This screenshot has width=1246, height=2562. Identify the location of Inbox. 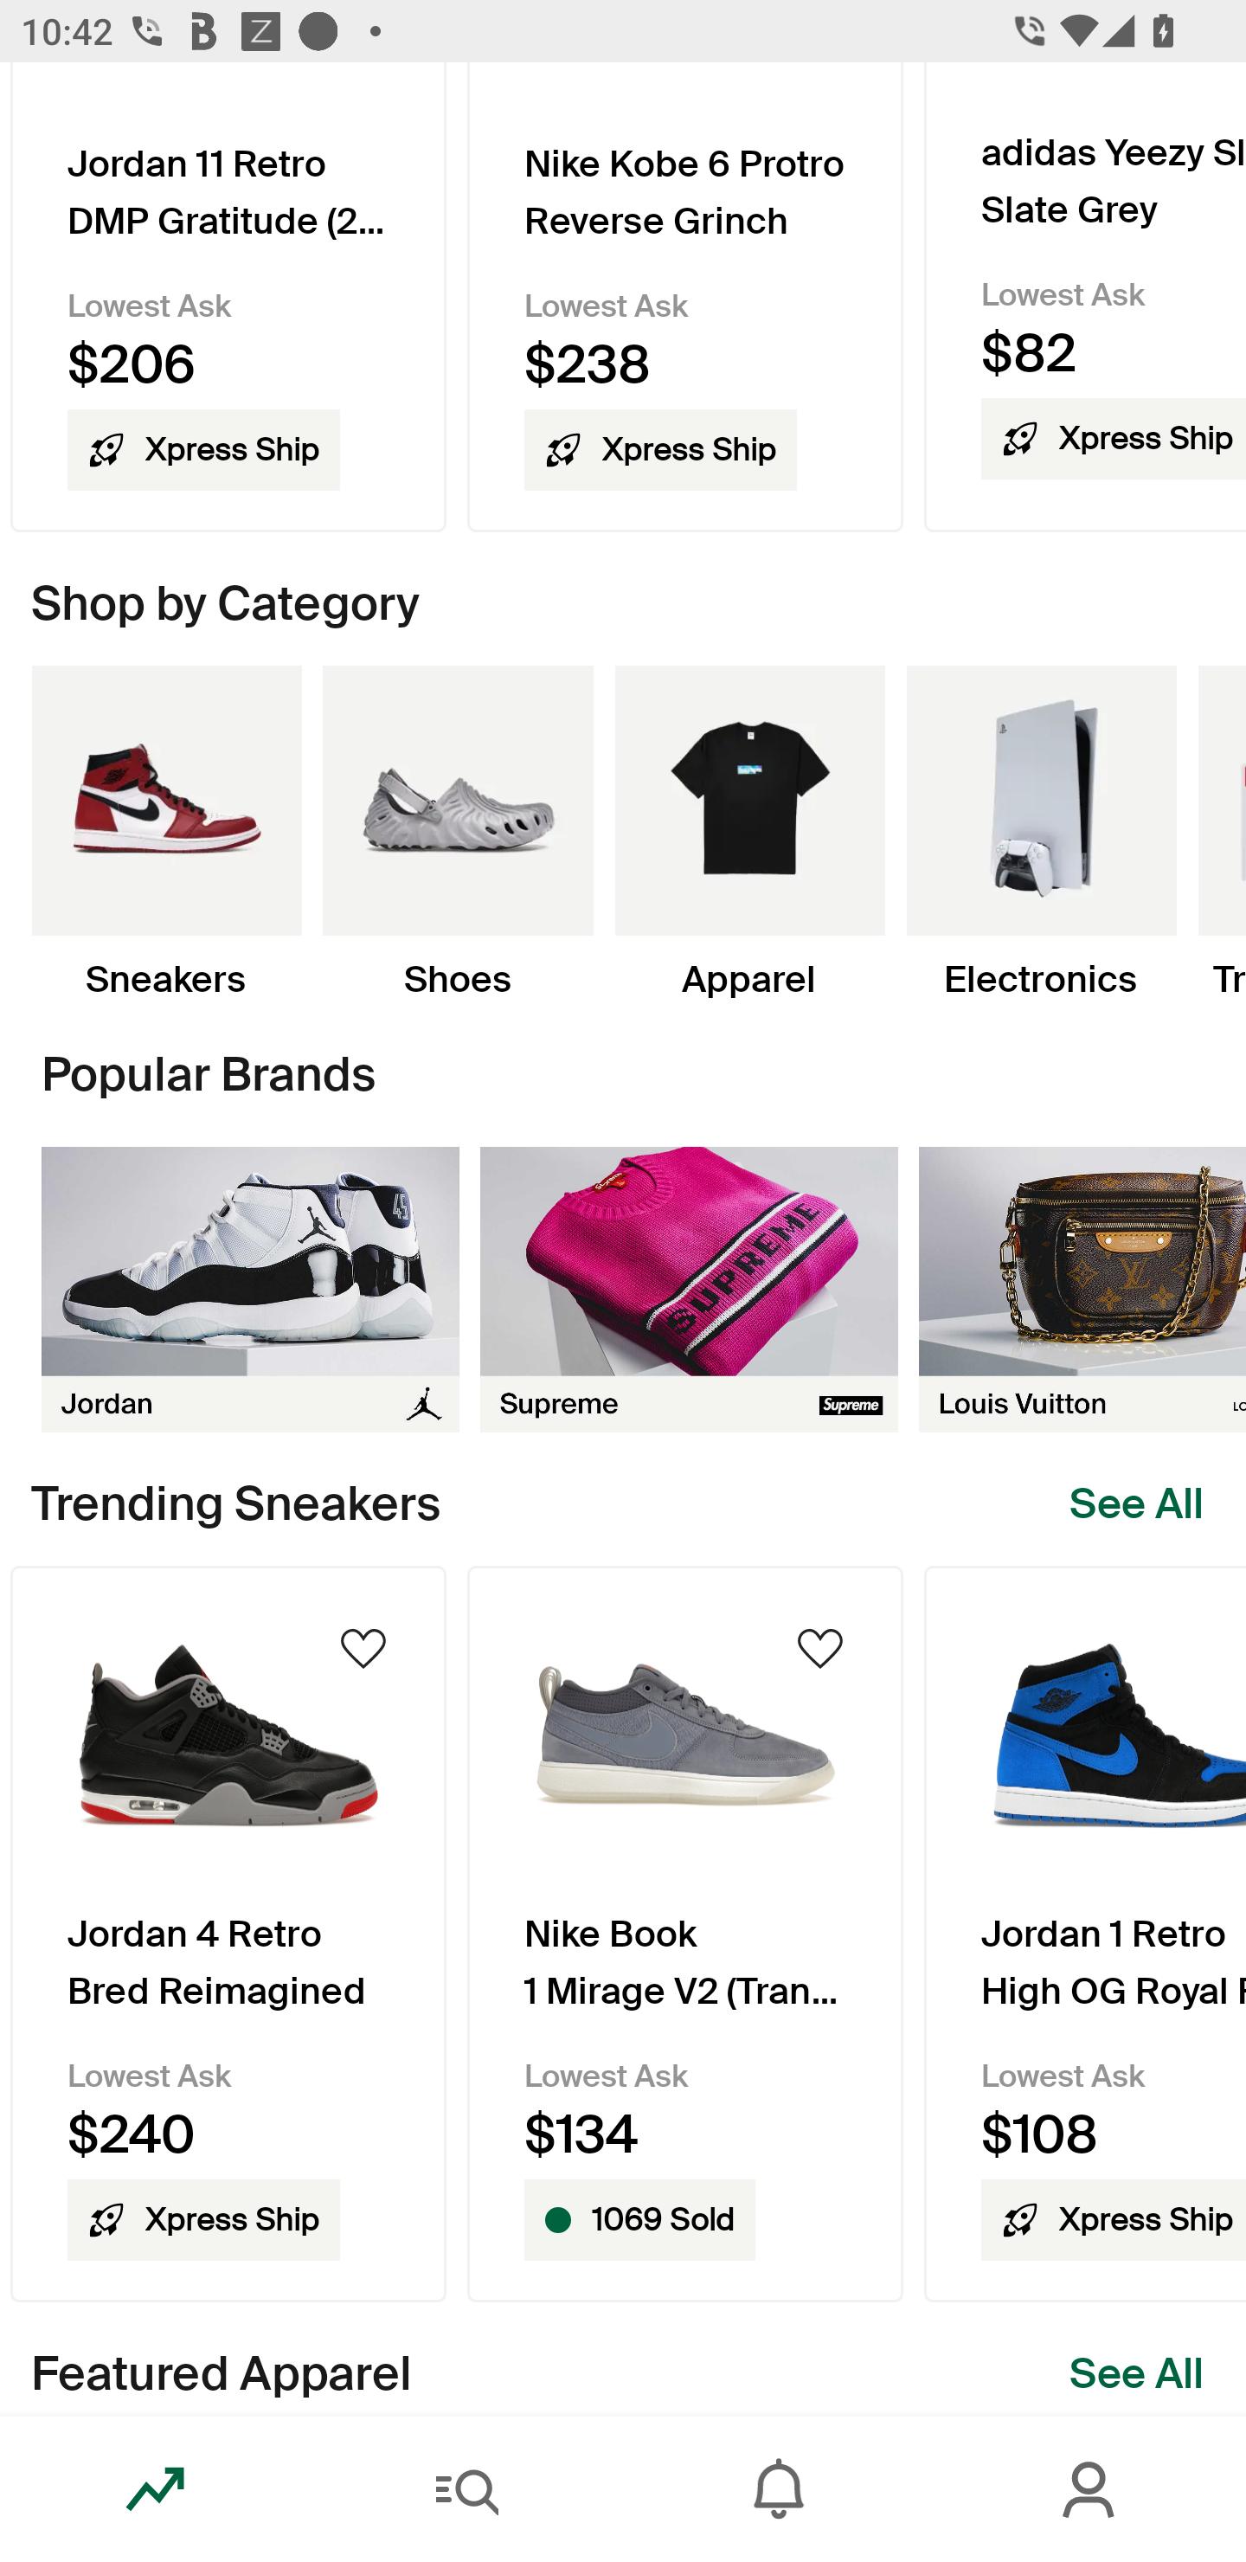
(779, 2489).